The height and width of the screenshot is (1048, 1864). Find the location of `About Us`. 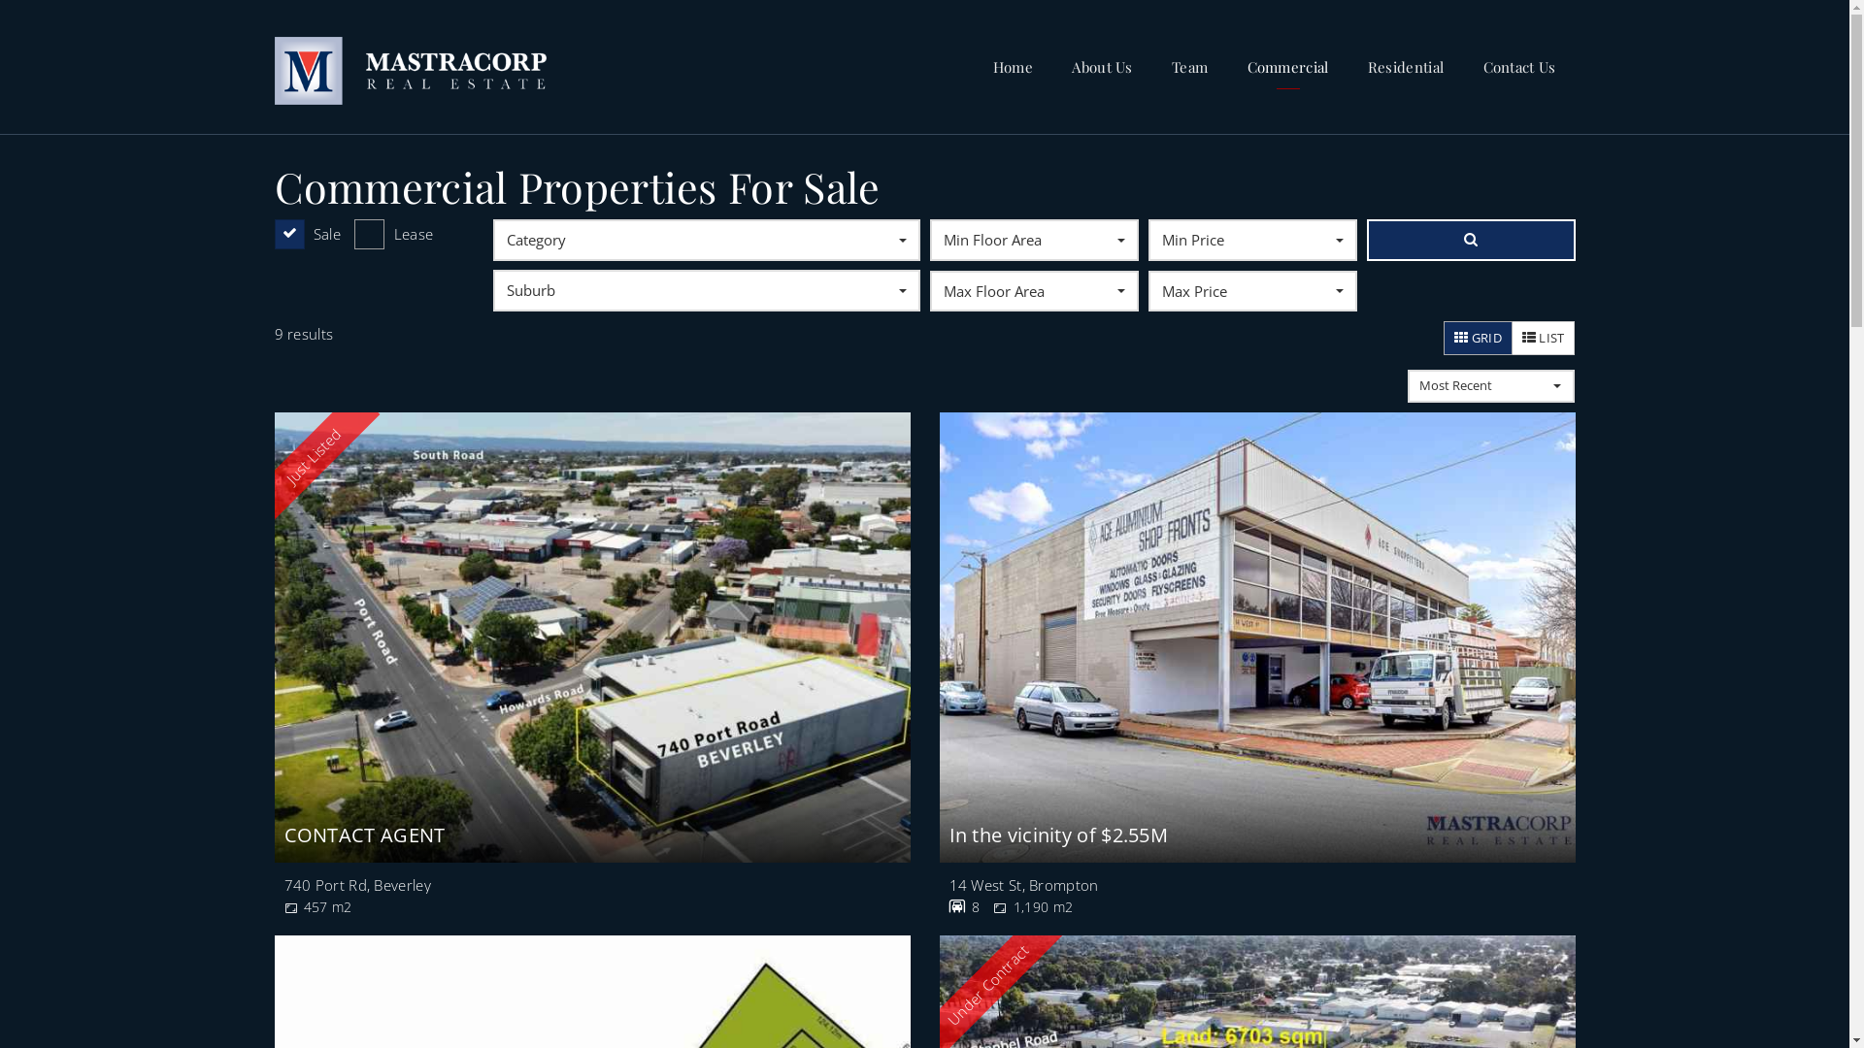

About Us is located at coordinates (1102, 67).